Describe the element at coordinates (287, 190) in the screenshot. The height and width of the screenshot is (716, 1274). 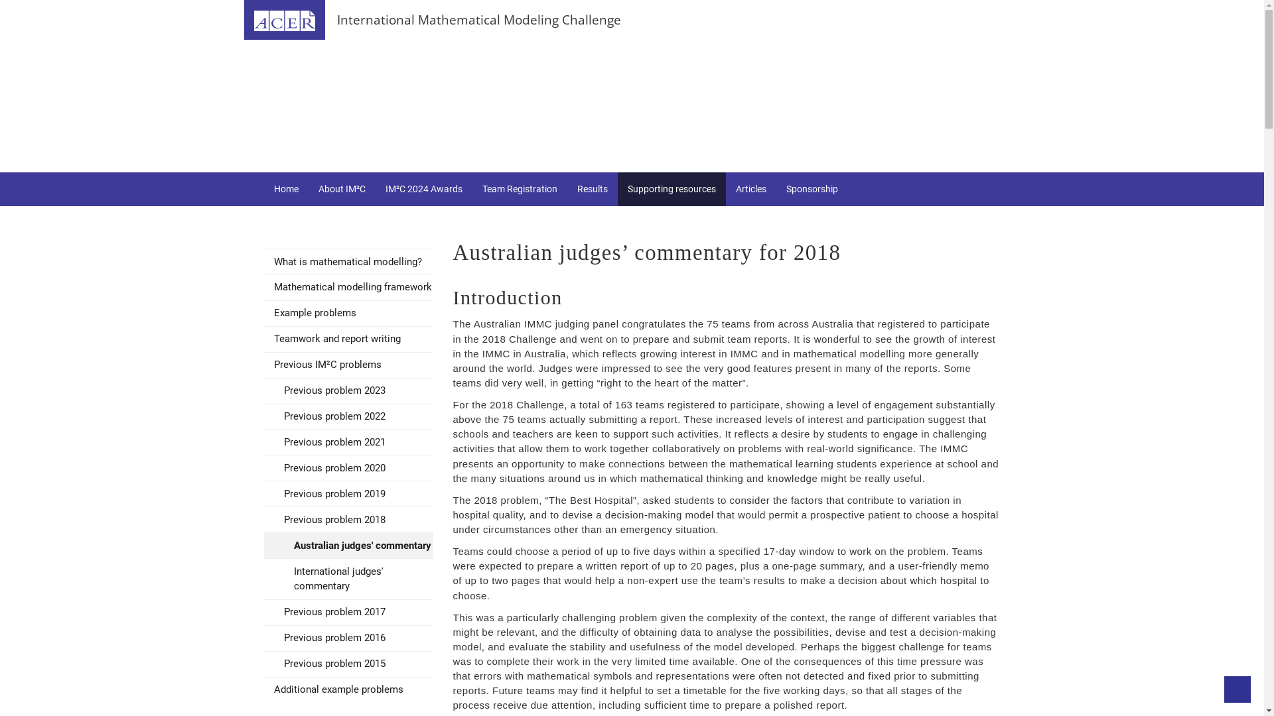
I see `Home` at that location.